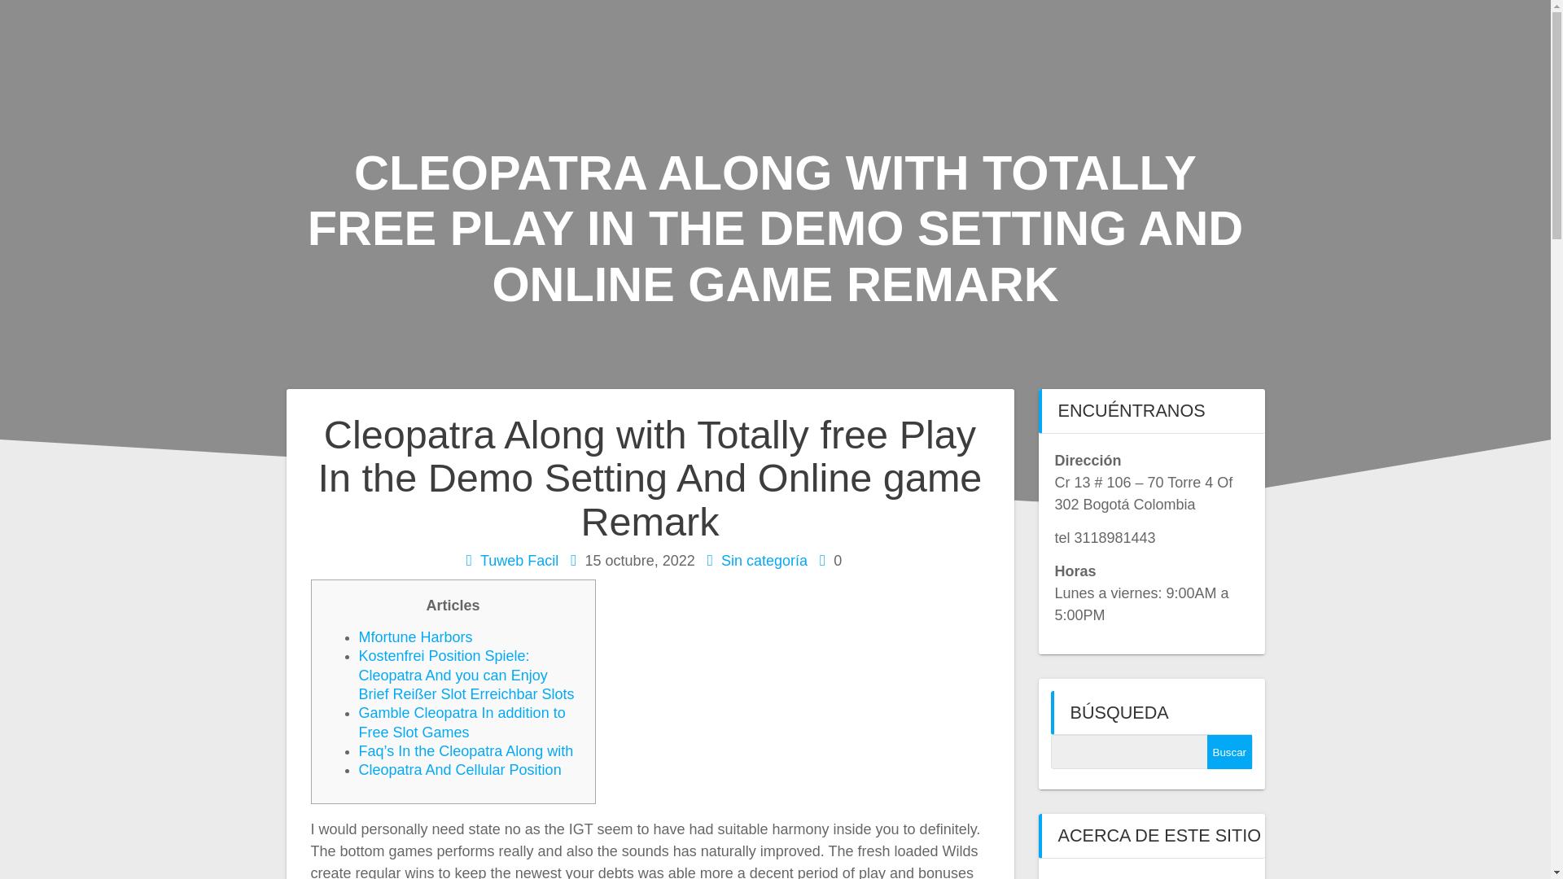  I want to click on Entradas de Tuweb Facil, so click(519, 560).